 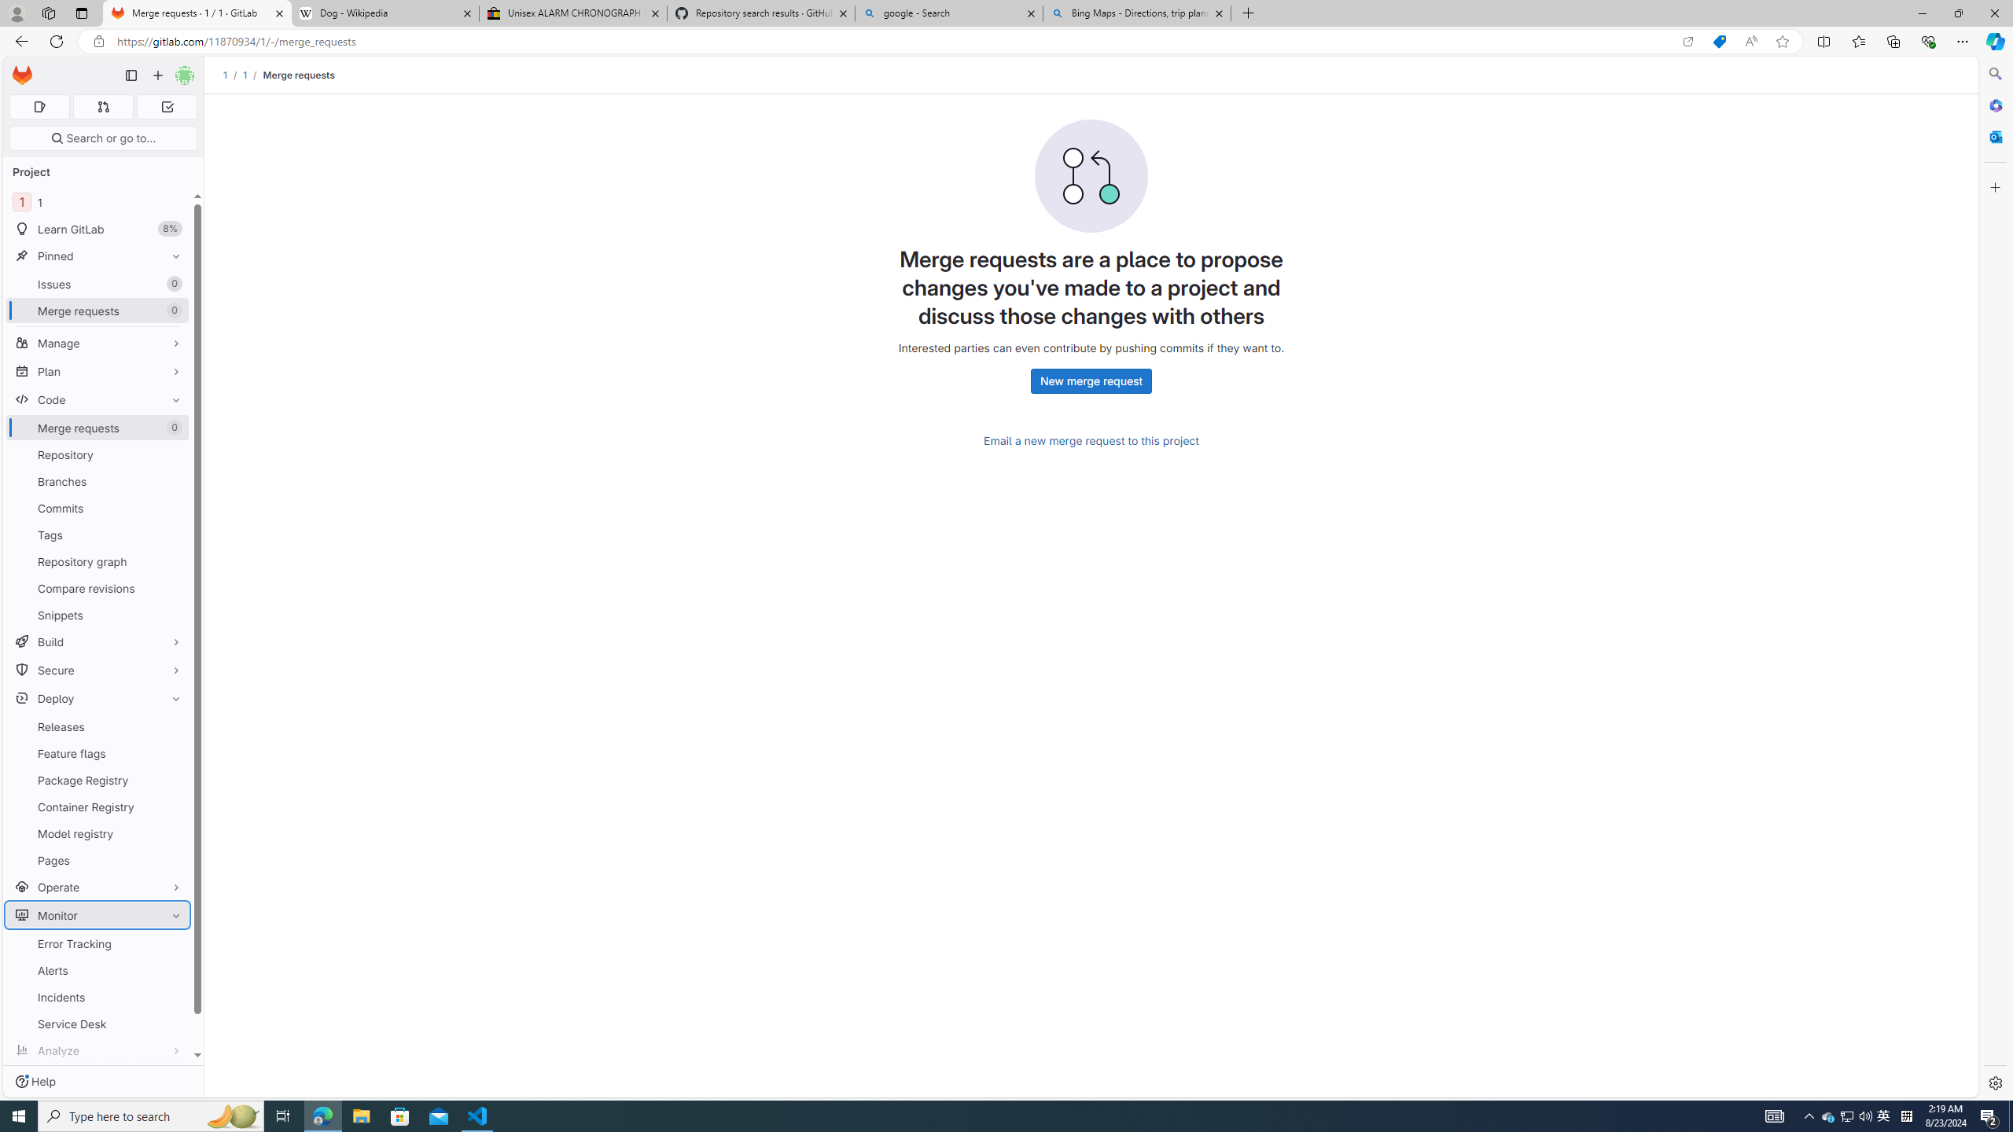 I want to click on Learn GitLab8%, so click(x=98, y=230).